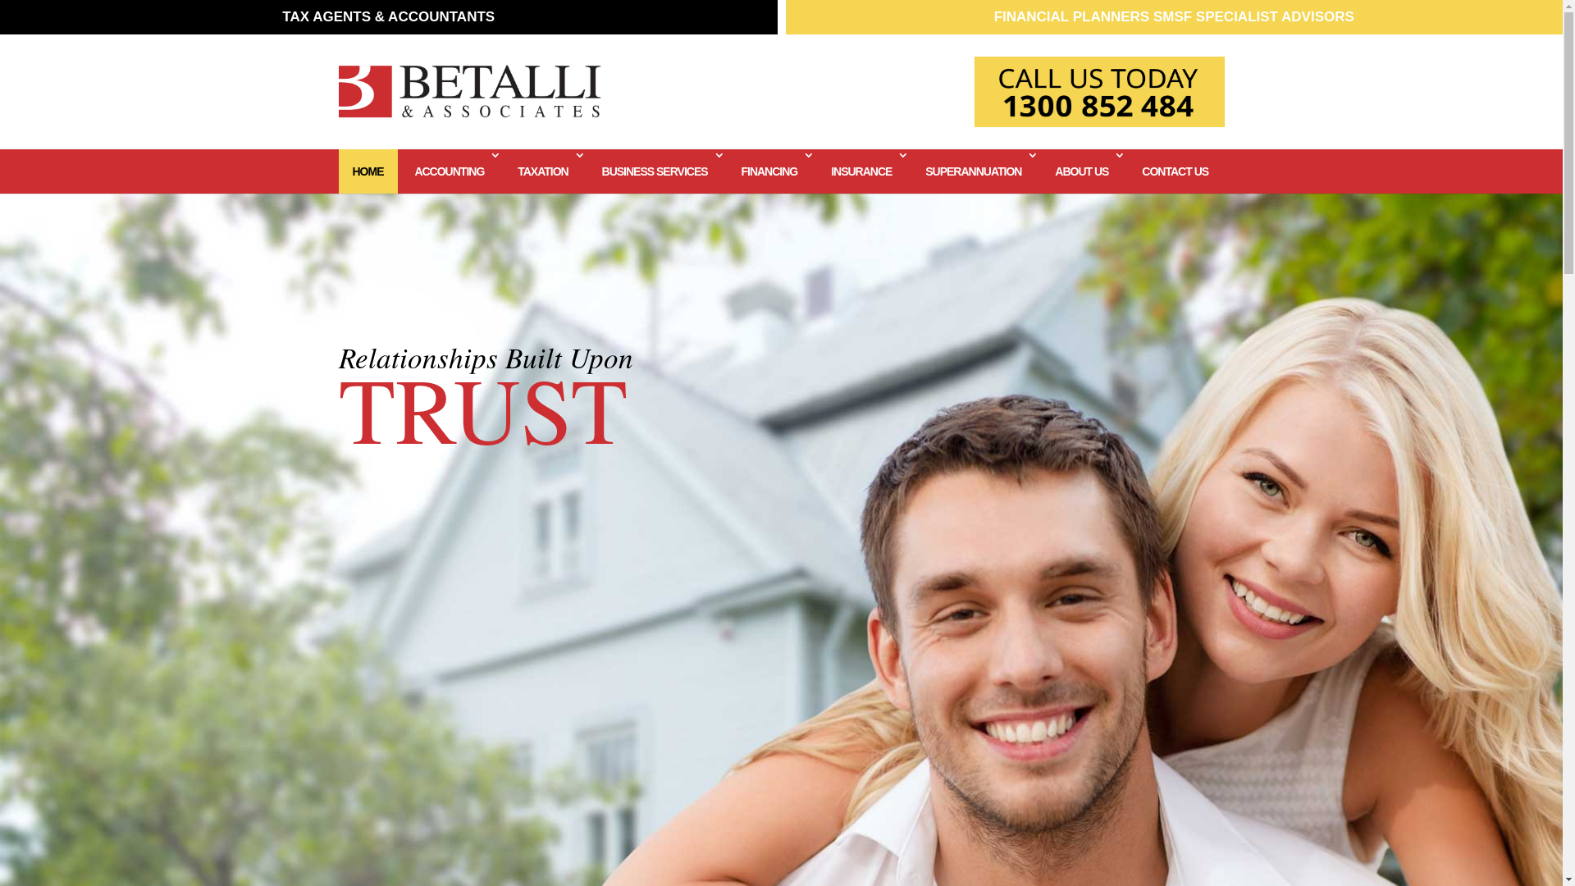 This screenshot has width=1575, height=886. What do you see at coordinates (1083, 171) in the screenshot?
I see `ABOUT US` at bounding box center [1083, 171].